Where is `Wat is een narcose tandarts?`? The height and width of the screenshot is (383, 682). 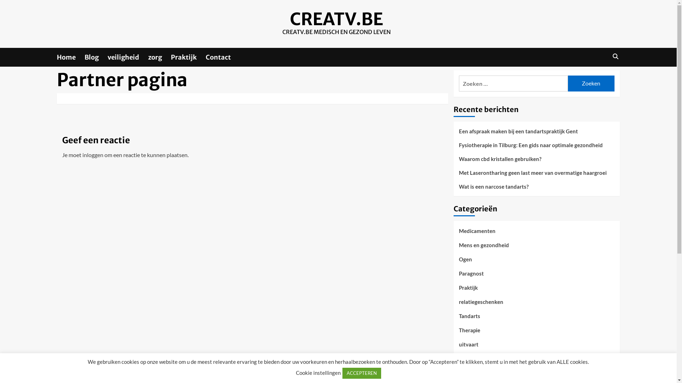
Wat is een narcose tandarts? is located at coordinates (537, 187).